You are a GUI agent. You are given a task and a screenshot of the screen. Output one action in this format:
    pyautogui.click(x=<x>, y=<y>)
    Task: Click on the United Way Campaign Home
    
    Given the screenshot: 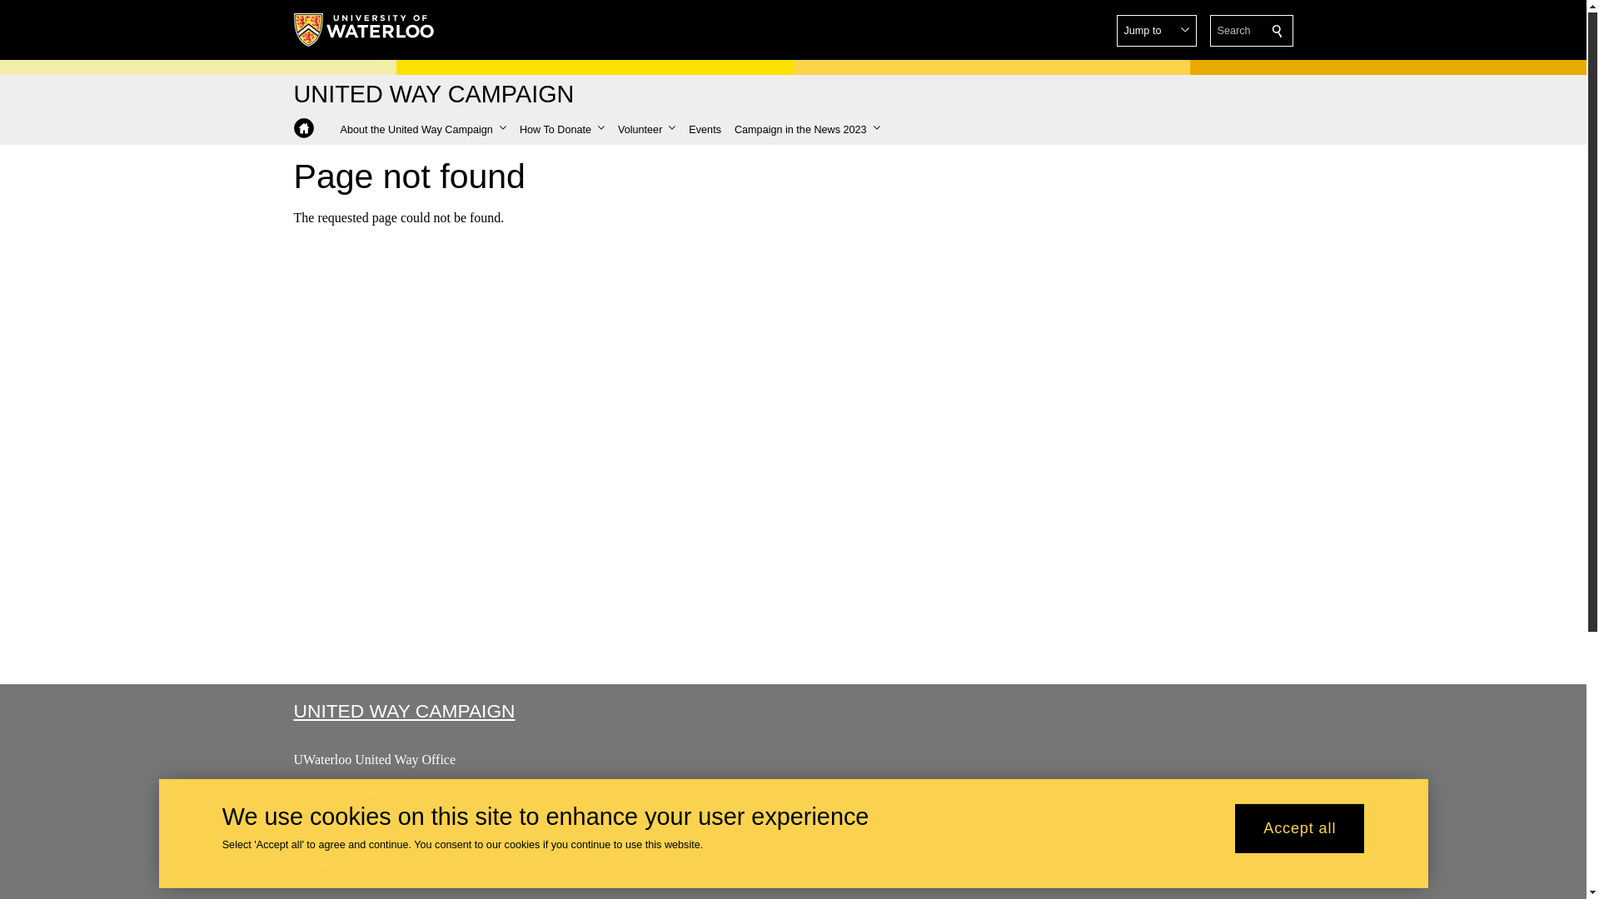 What is the action you would take?
    pyautogui.click(x=303, y=128)
    